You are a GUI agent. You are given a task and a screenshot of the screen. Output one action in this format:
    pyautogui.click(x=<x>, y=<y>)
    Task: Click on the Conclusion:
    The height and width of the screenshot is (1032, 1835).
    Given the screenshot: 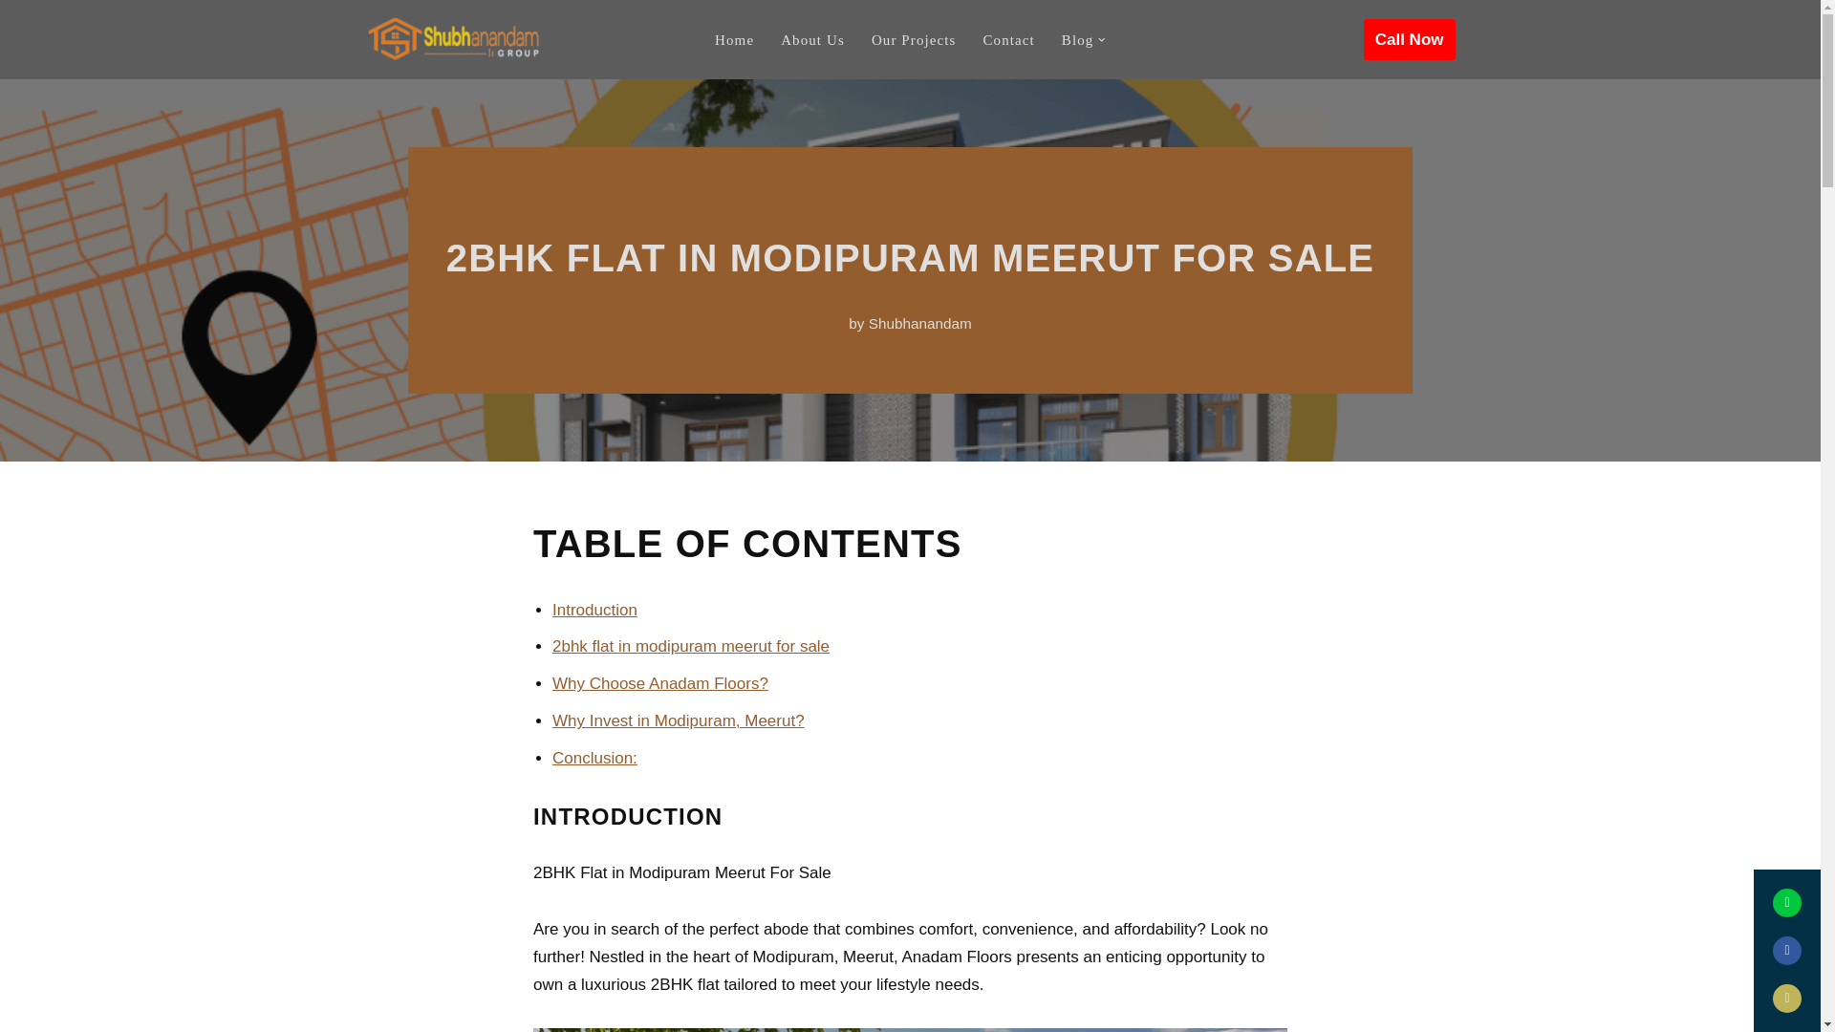 What is the action you would take?
    pyautogui.click(x=594, y=759)
    